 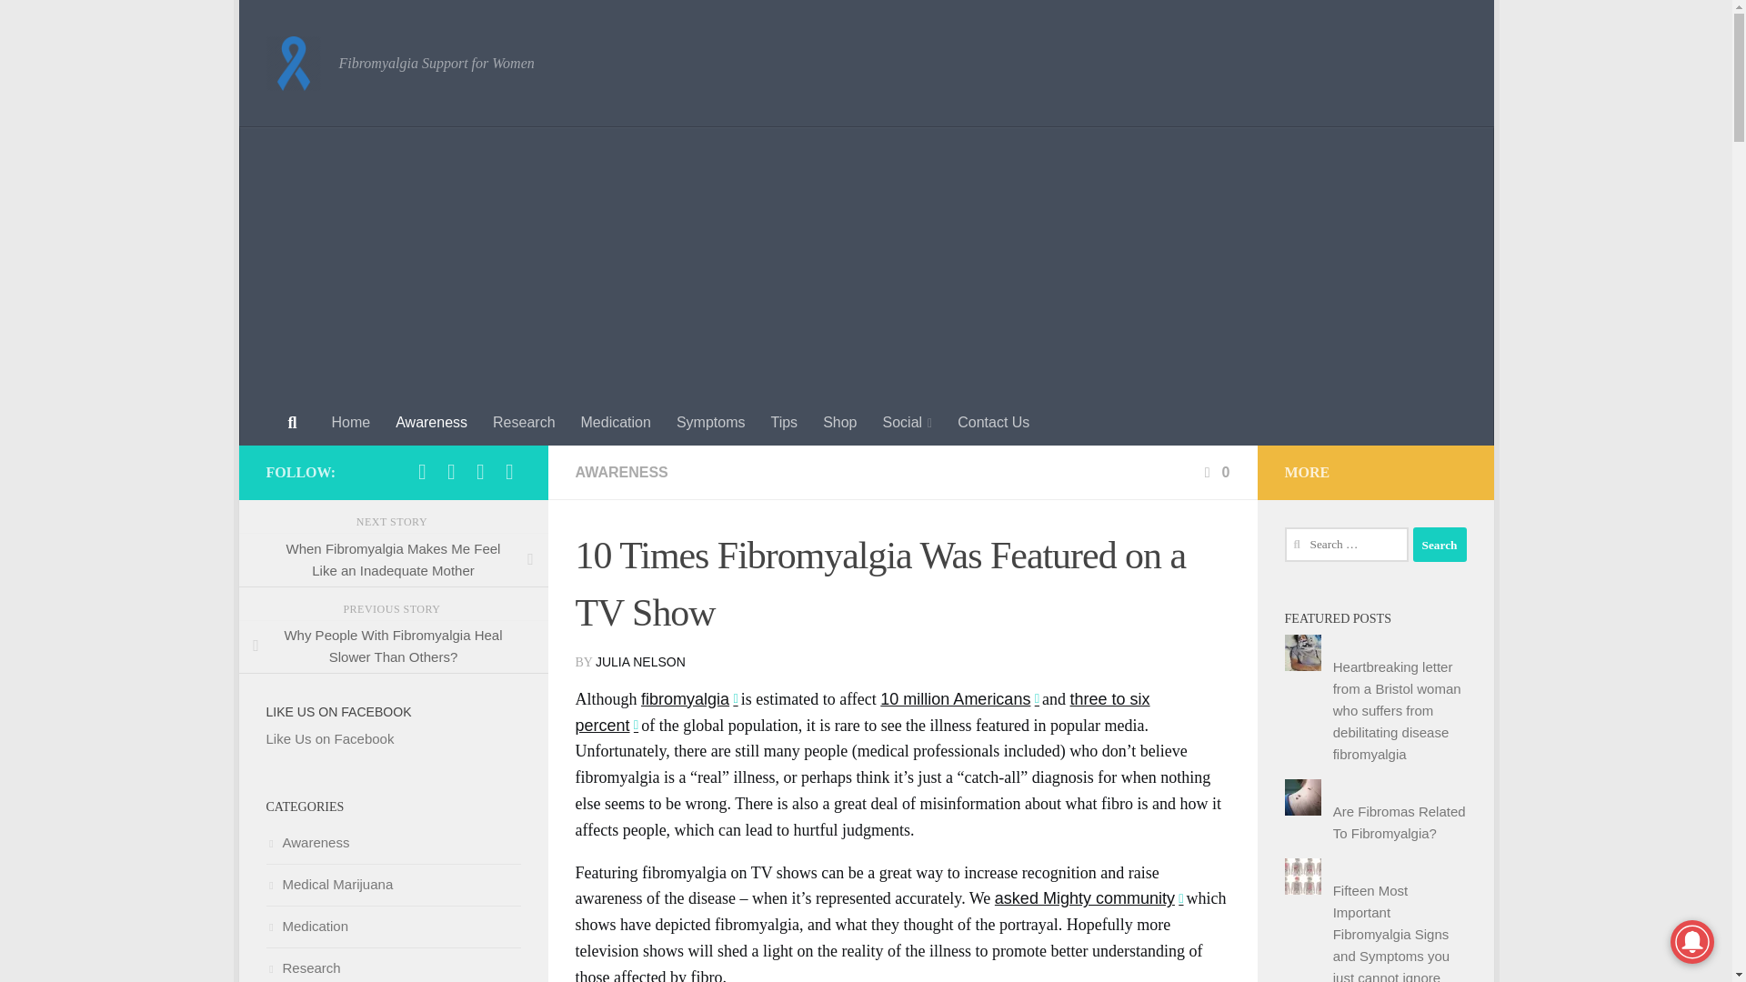 I want to click on 0, so click(x=1215, y=472).